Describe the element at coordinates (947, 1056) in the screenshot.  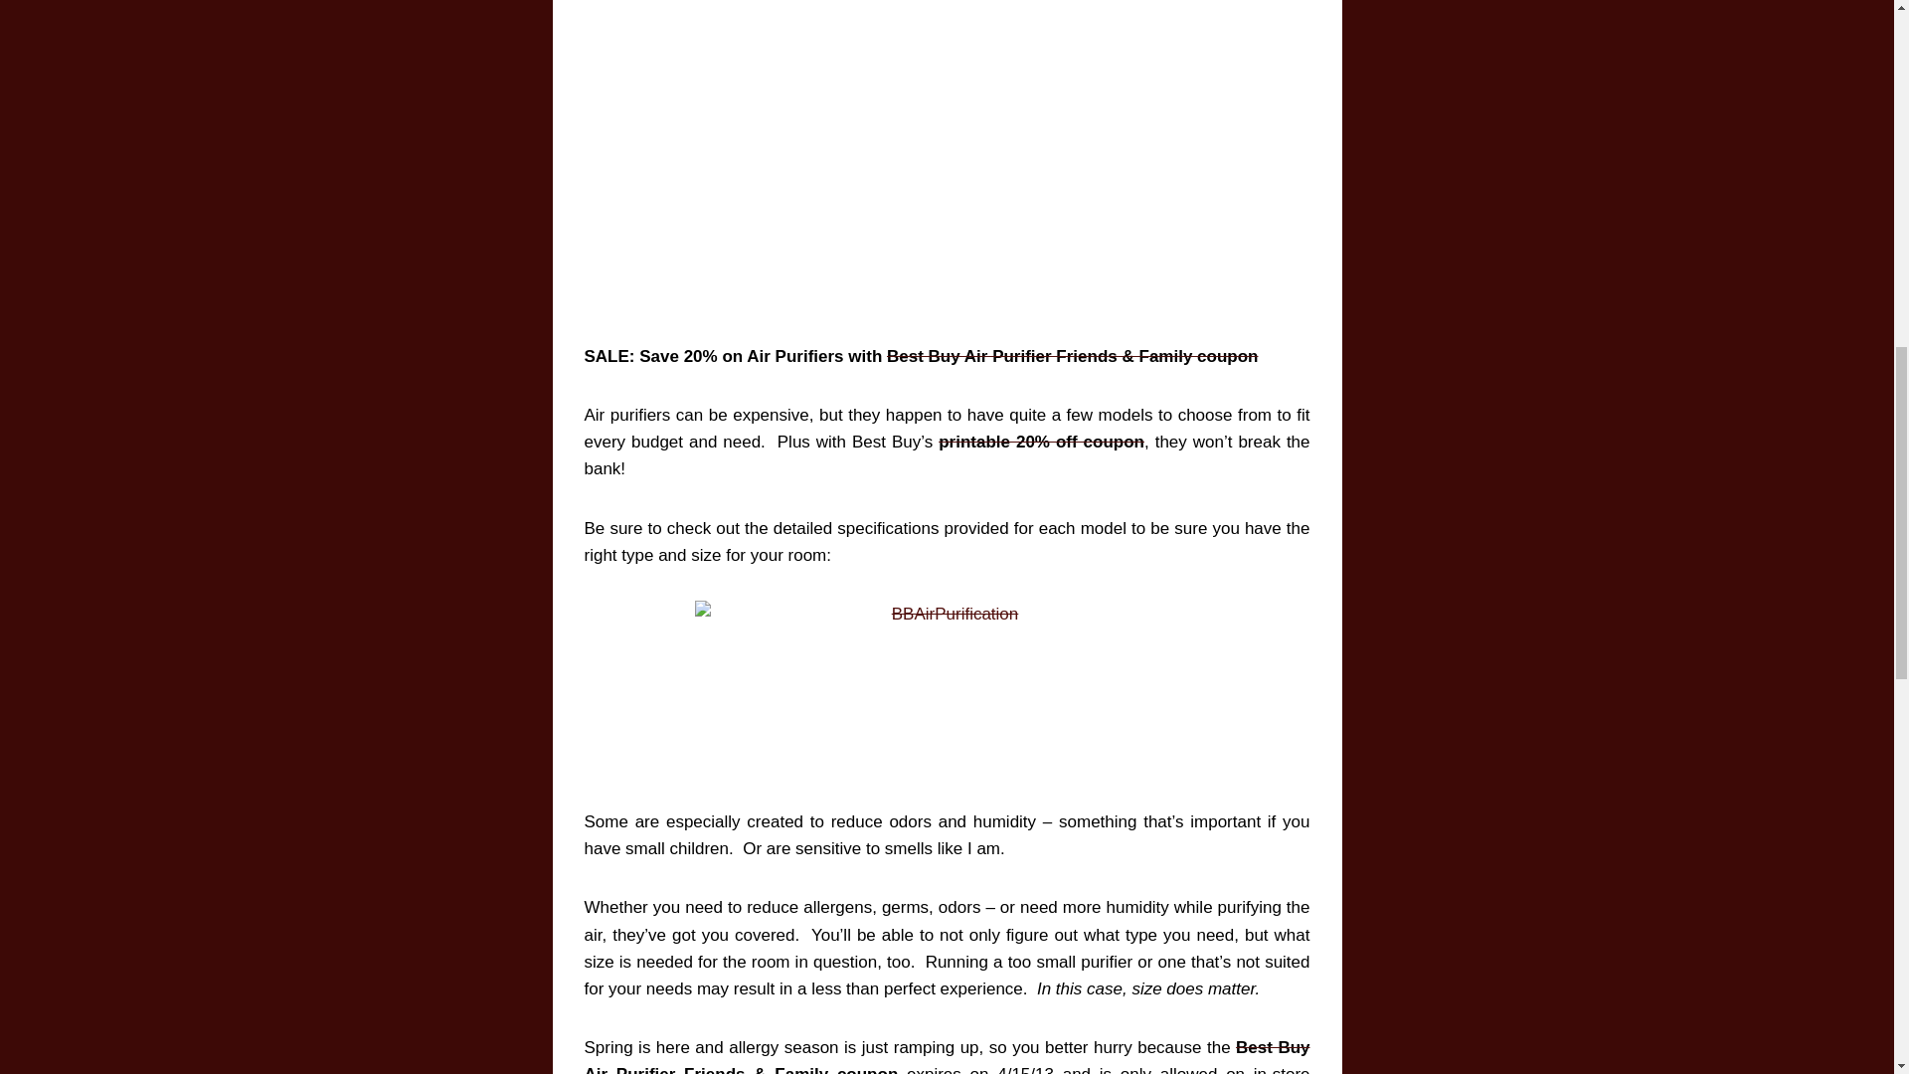
I see `Best Buy Air Purification Coupon` at that location.